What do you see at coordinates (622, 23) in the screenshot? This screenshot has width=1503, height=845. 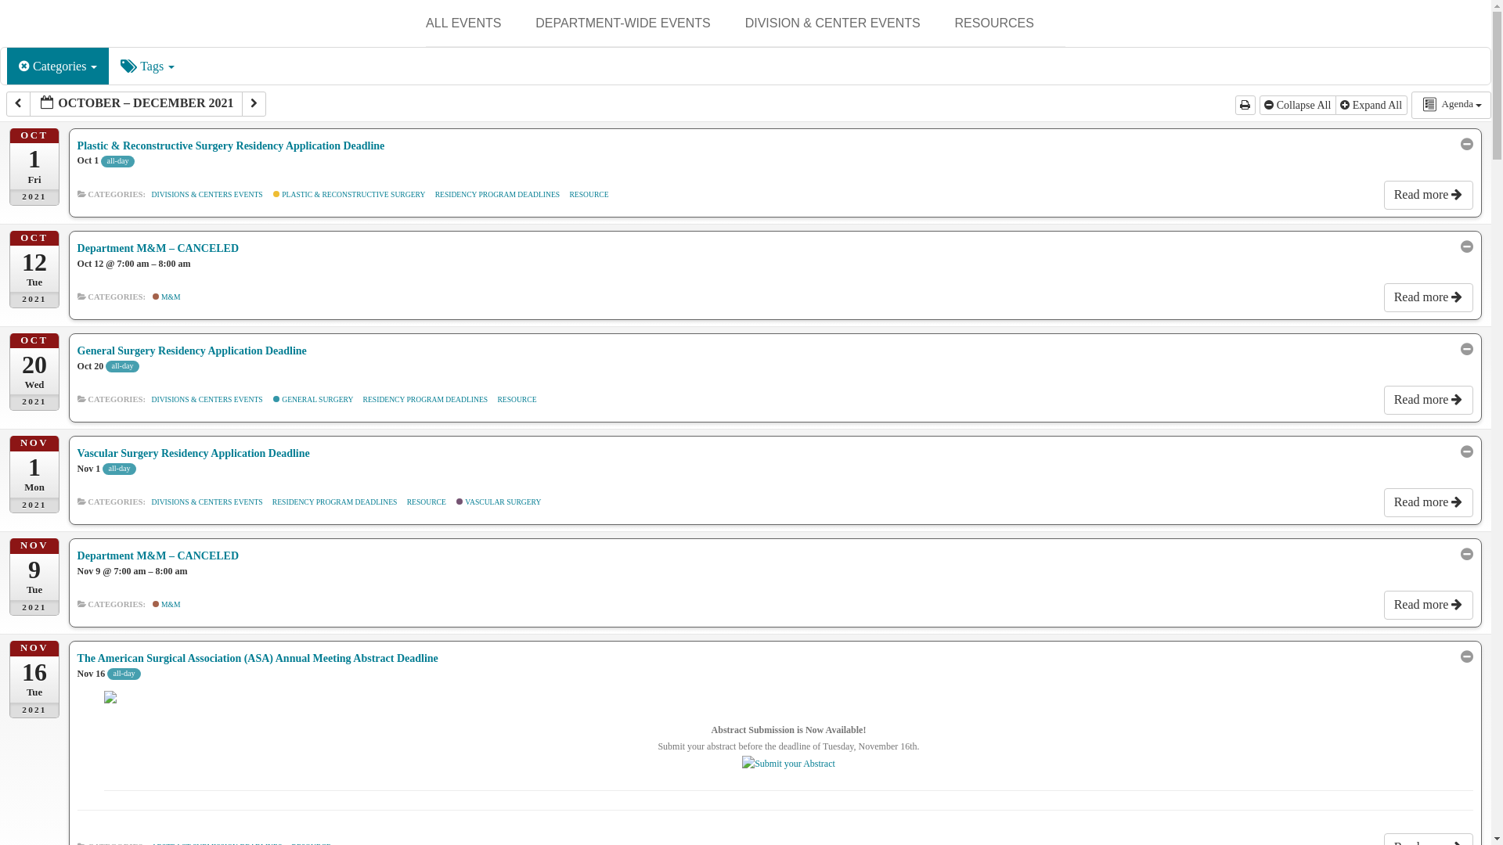 I see `DEPARTMENT-WIDE EVENTS` at bounding box center [622, 23].